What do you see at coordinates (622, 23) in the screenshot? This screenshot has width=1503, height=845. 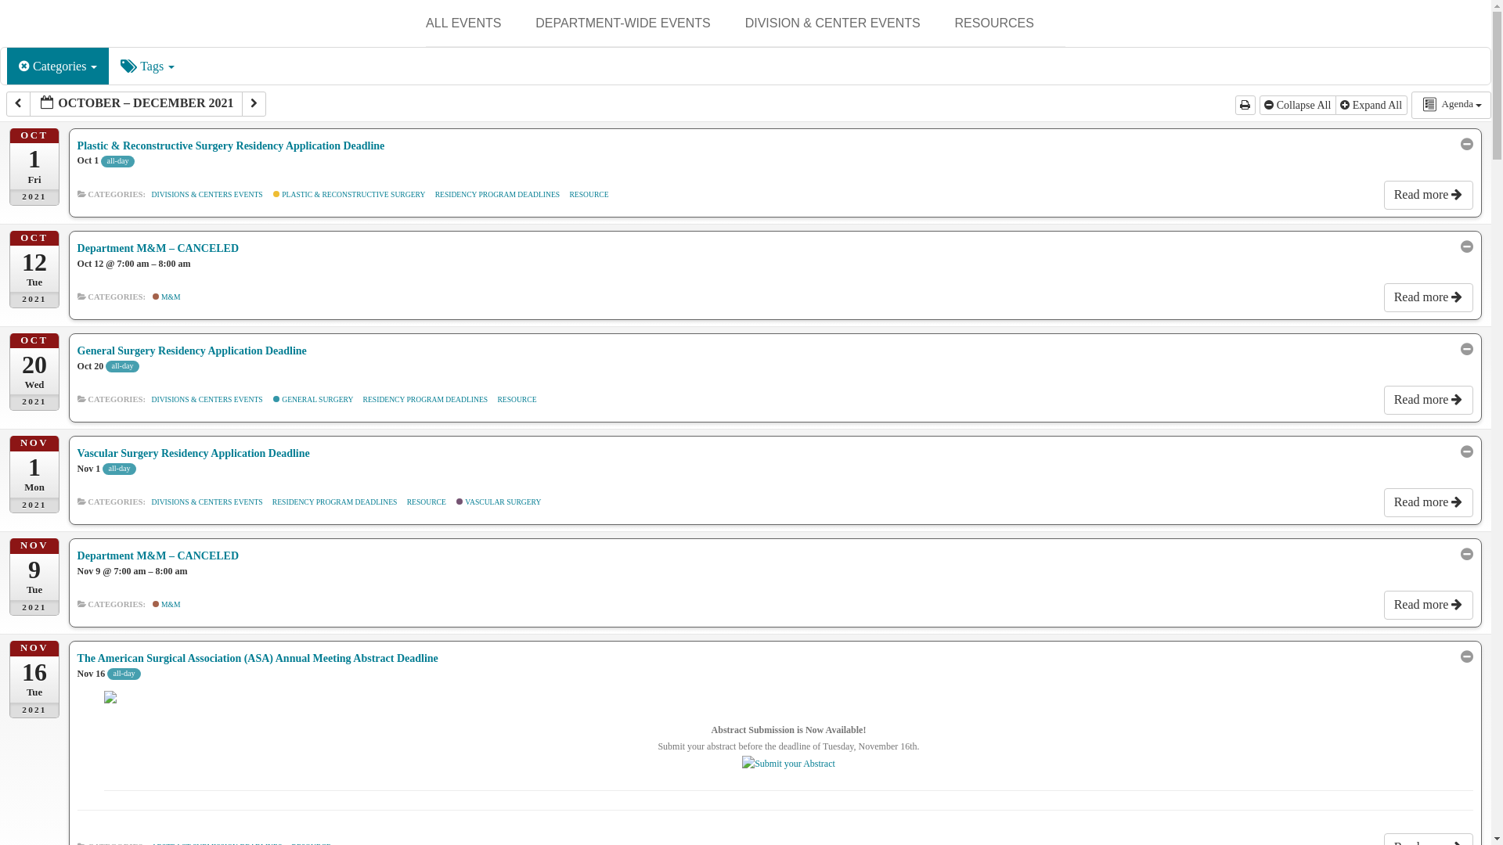 I see `DEPARTMENT-WIDE EVENTS` at bounding box center [622, 23].